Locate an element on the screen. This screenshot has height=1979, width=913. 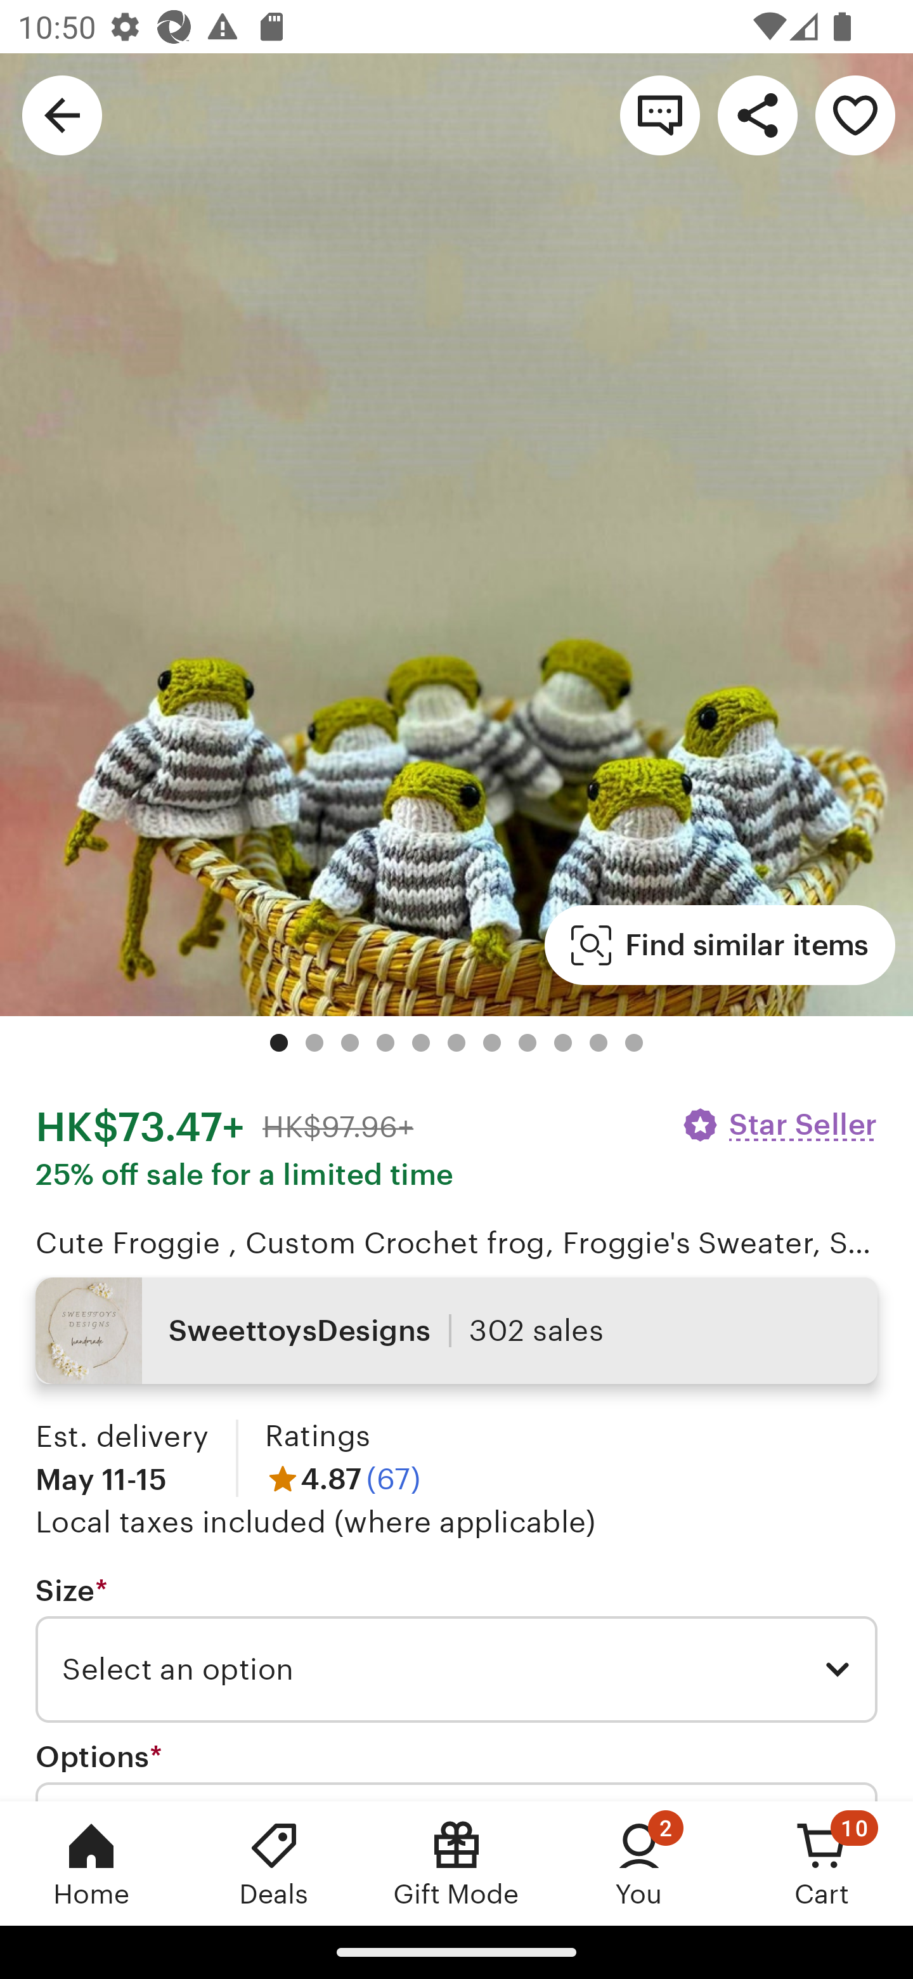
Star Seller is located at coordinates (779, 1125).